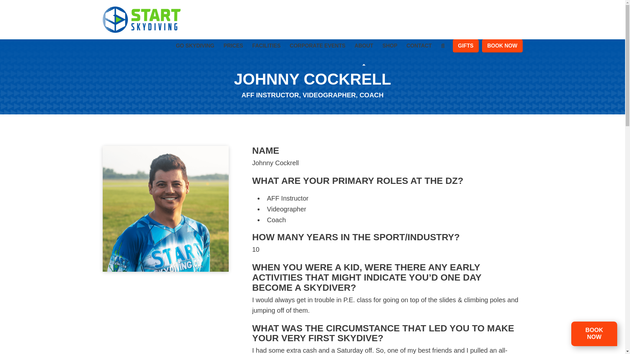 The height and width of the screenshot is (354, 630). Describe the element at coordinates (142, 20) in the screenshot. I see `Start Skydiving` at that location.